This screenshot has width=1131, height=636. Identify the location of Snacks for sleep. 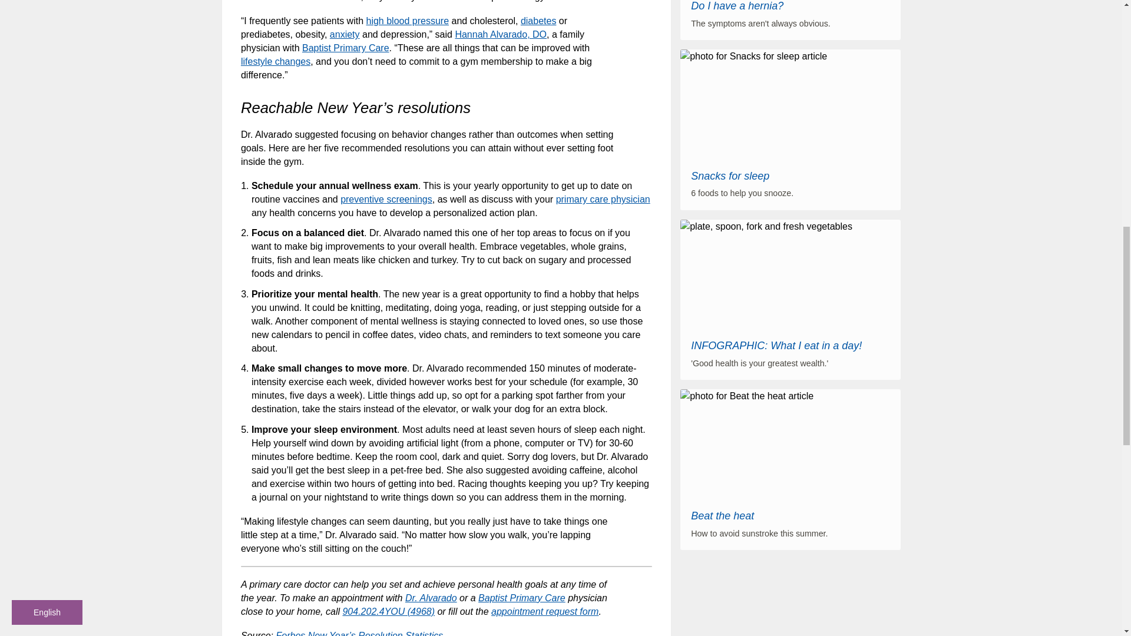
(730, 175).